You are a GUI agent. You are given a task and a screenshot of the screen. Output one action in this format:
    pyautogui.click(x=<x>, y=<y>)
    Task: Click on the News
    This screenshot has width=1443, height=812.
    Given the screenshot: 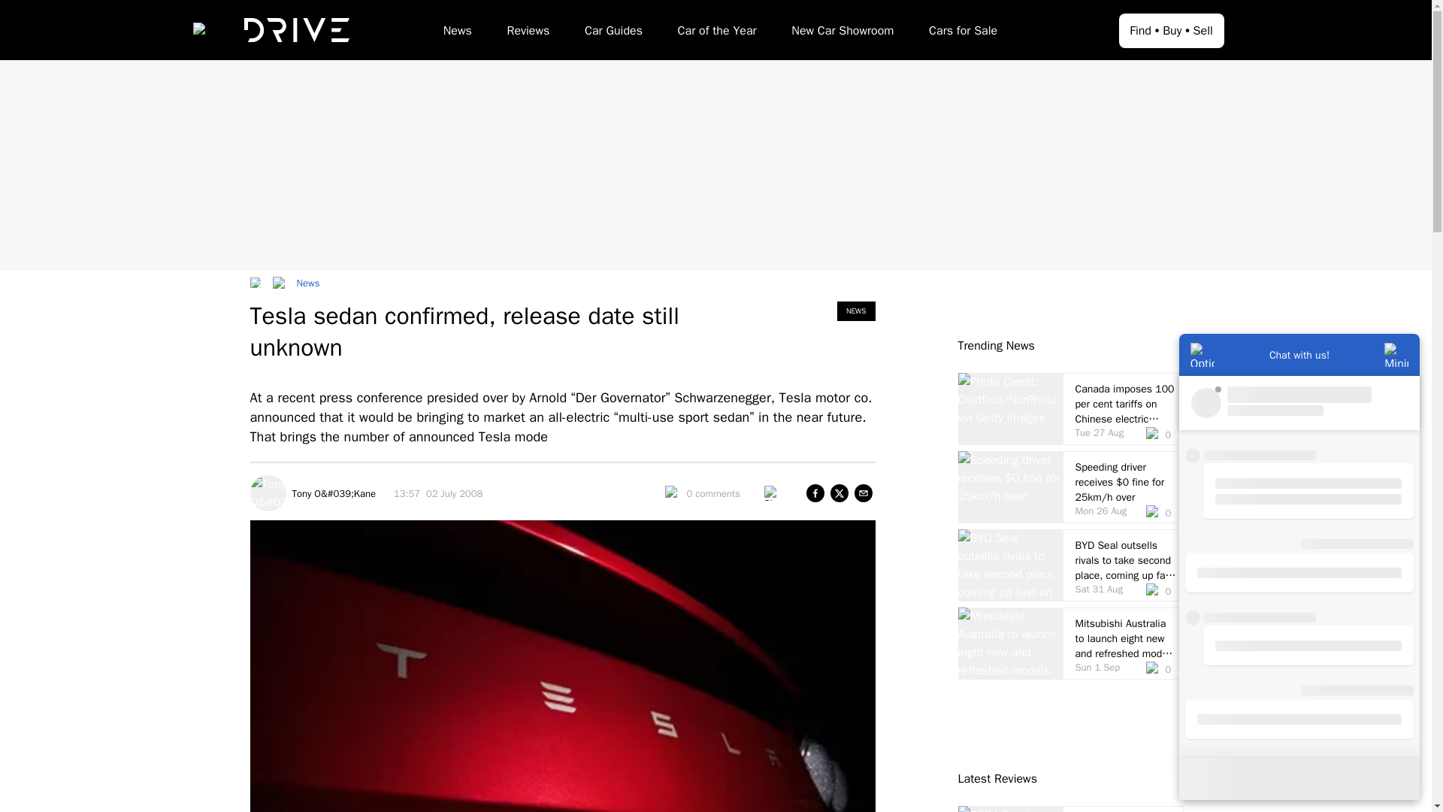 What is the action you would take?
    pyautogui.click(x=457, y=33)
    